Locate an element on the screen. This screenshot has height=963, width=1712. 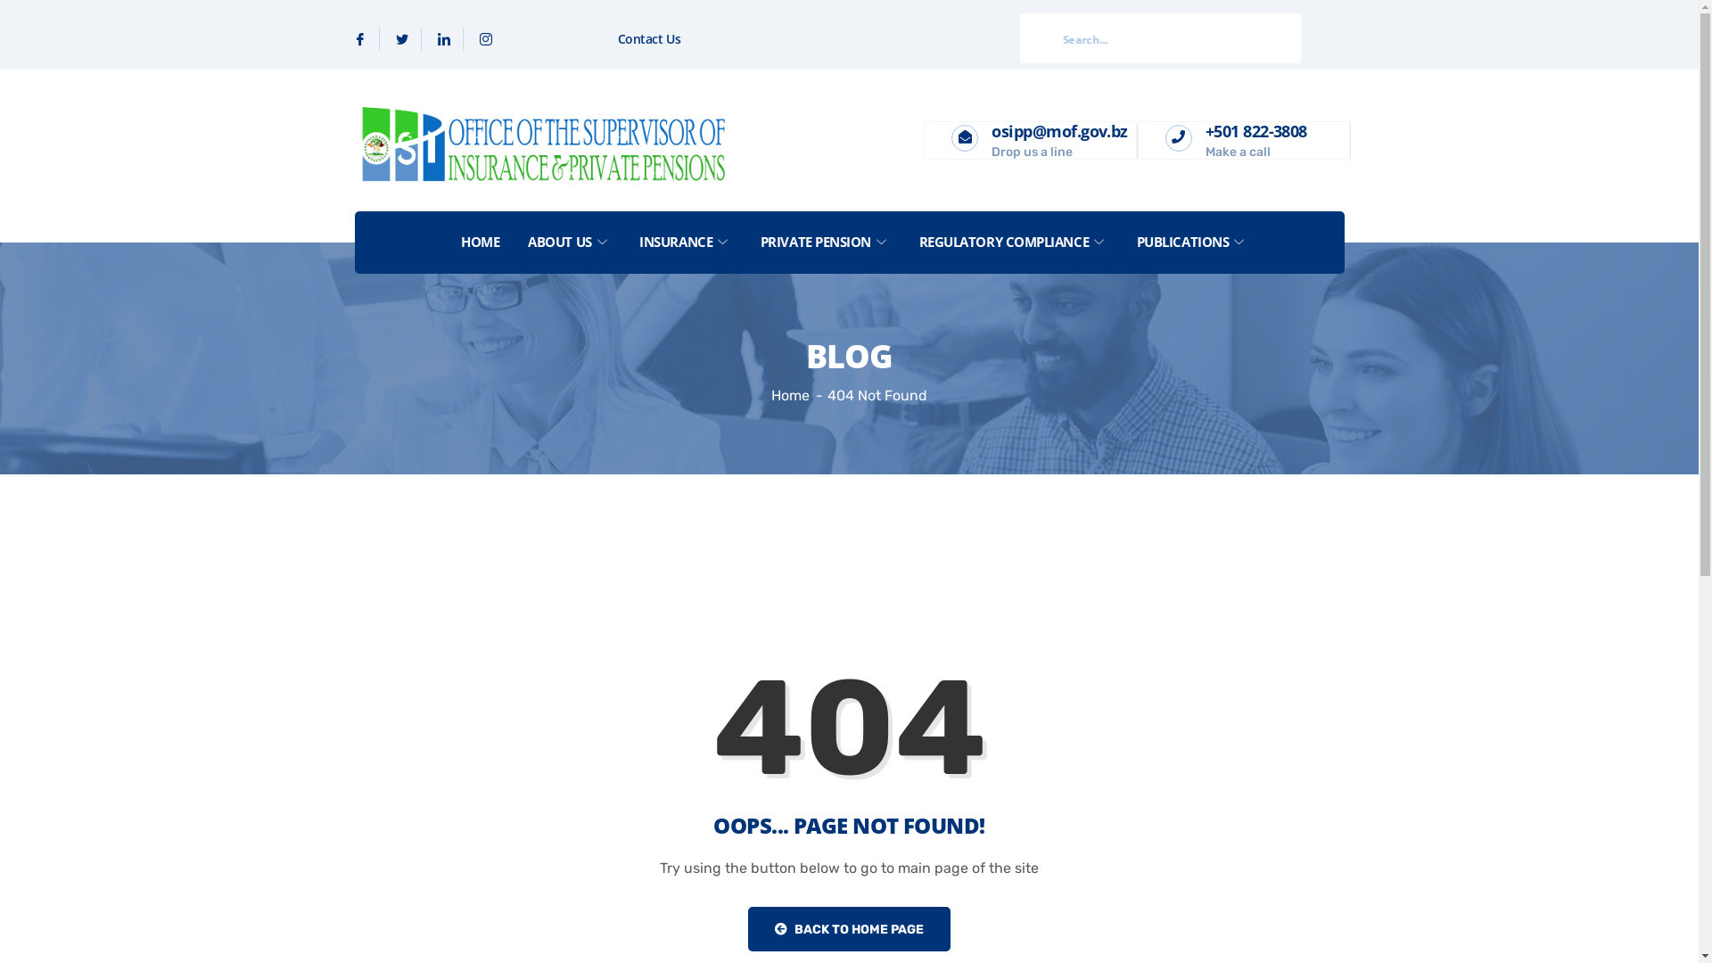
INSURANCE is located at coordinates (680, 243).